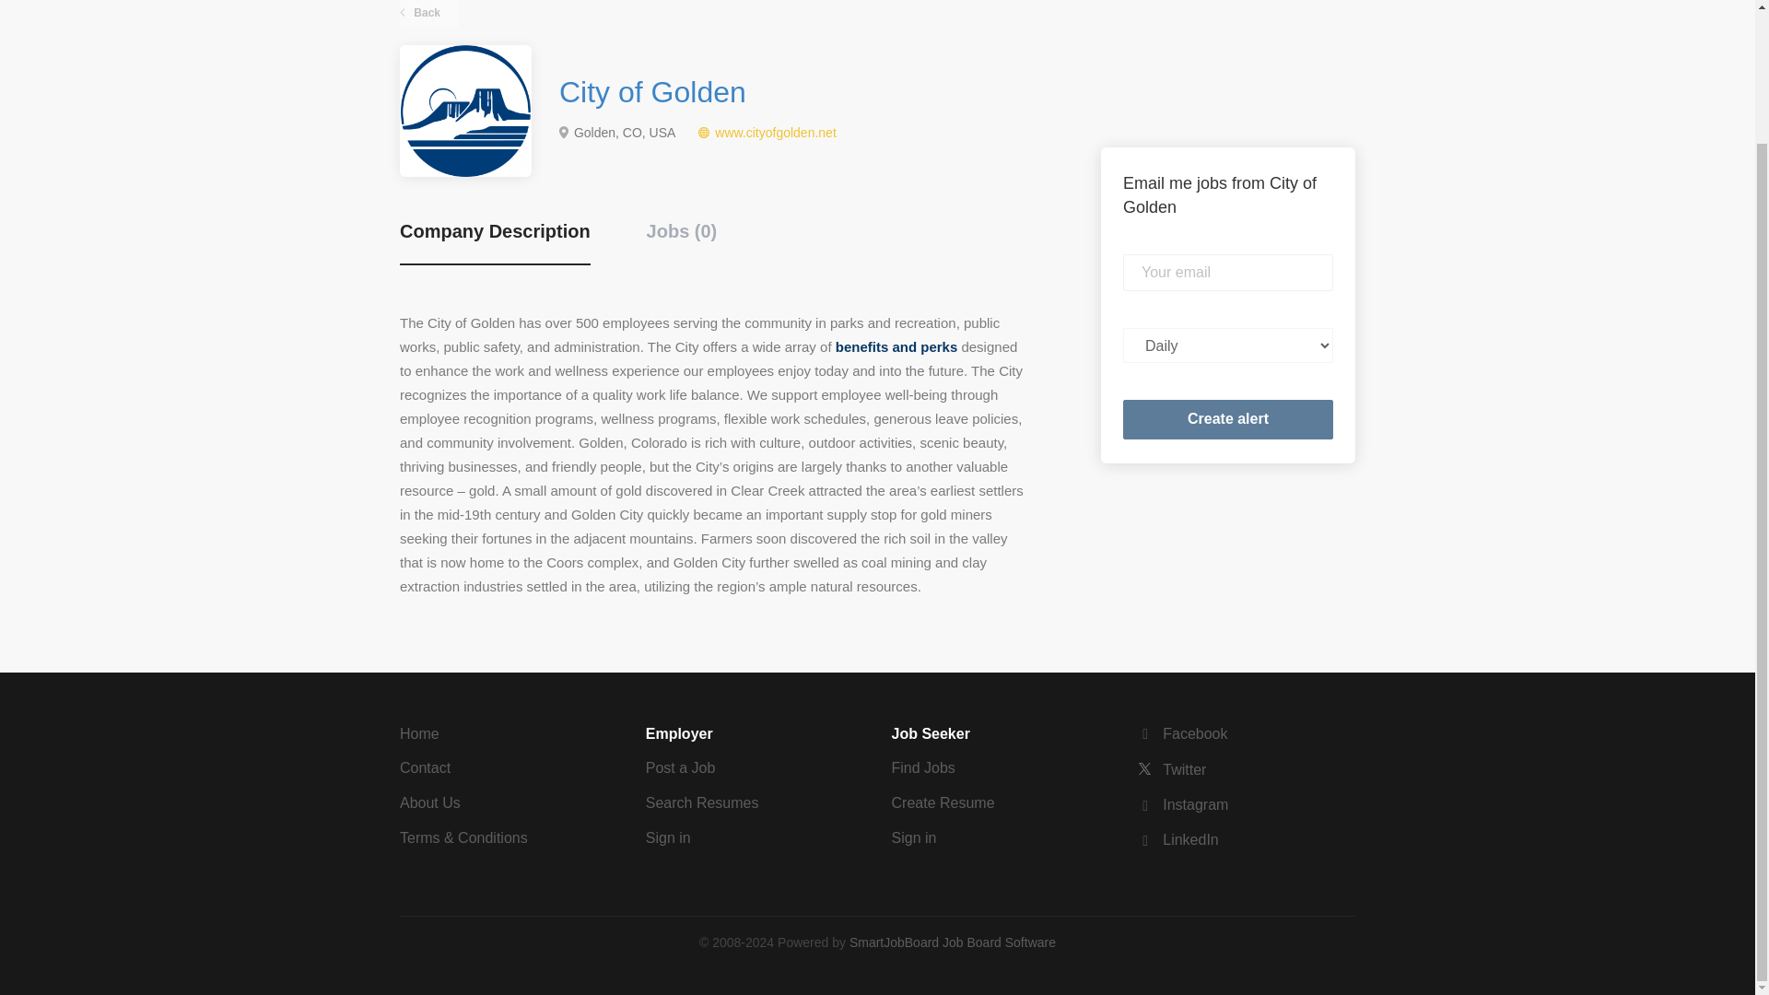 The image size is (1769, 995). Describe the element at coordinates (896, 346) in the screenshot. I see `benefits and perks` at that location.